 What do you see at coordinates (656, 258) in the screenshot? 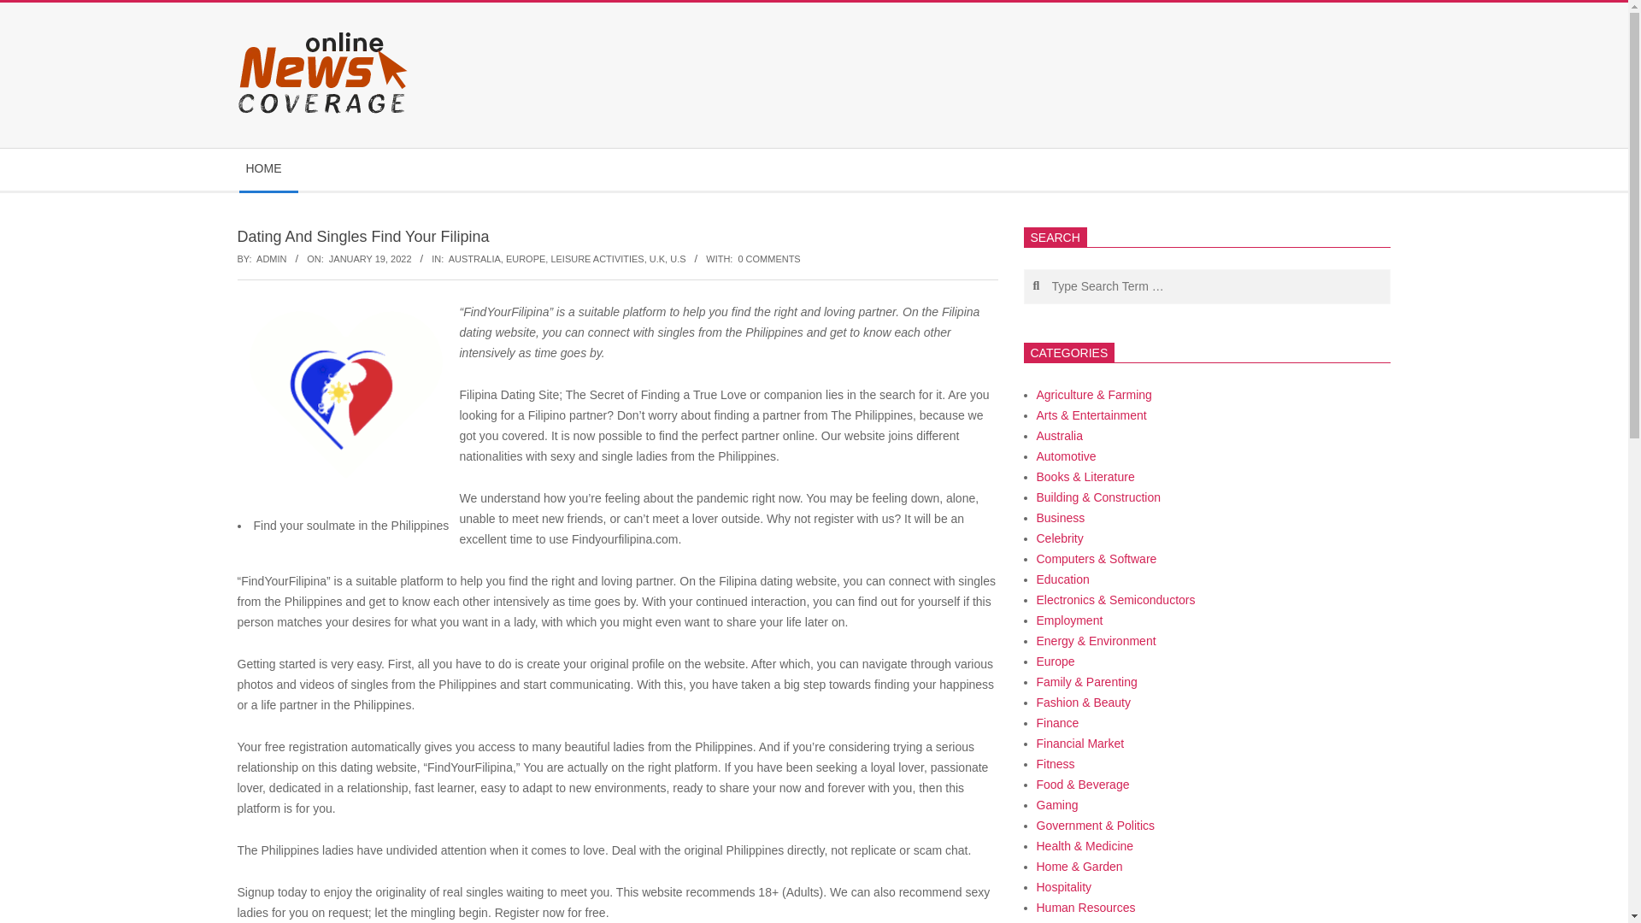
I see `U.K` at bounding box center [656, 258].